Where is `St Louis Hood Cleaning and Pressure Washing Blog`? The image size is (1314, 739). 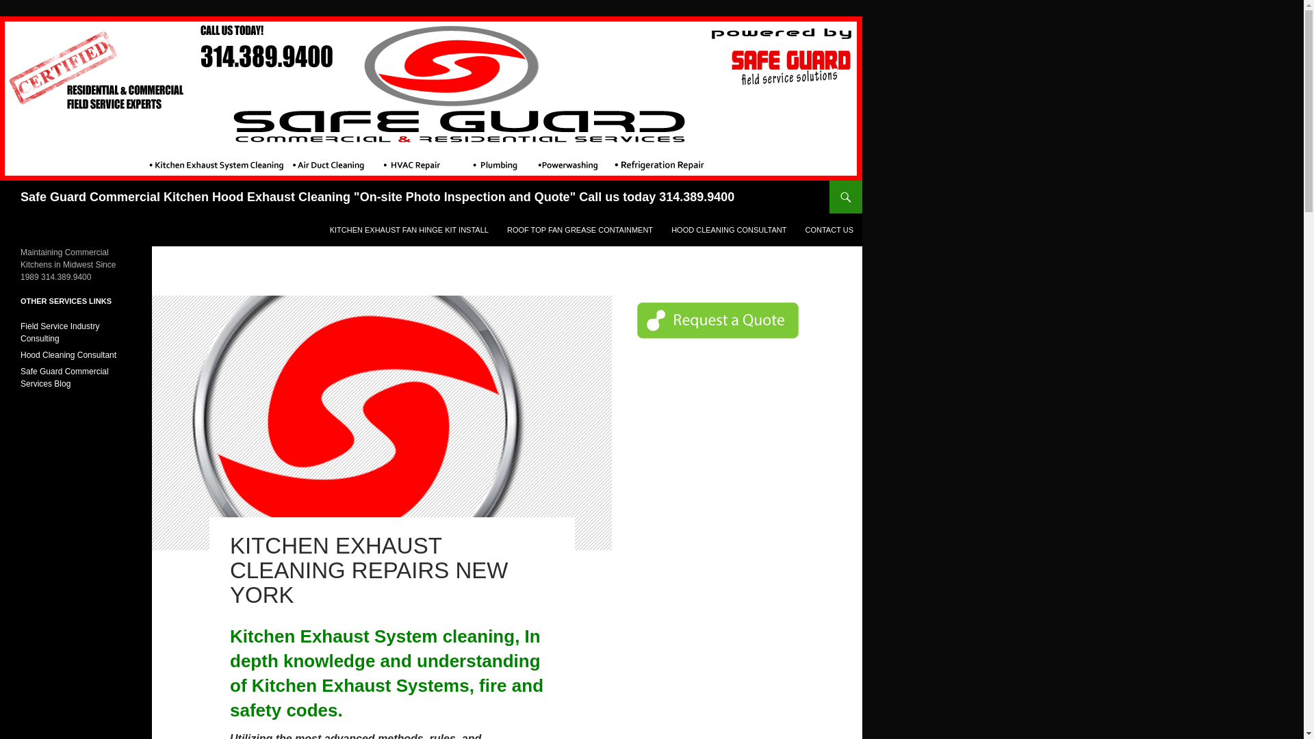 St Louis Hood Cleaning and Pressure Washing Blog is located at coordinates (64, 378).